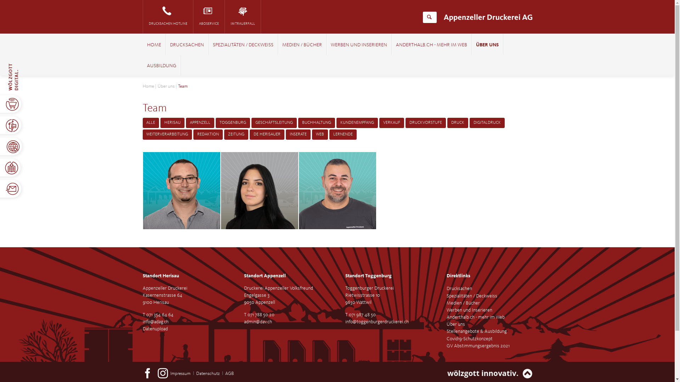  What do you see at coordinates (429, 17) in the screenshot?
I see `Suchen` at bounding box center [429, 17].